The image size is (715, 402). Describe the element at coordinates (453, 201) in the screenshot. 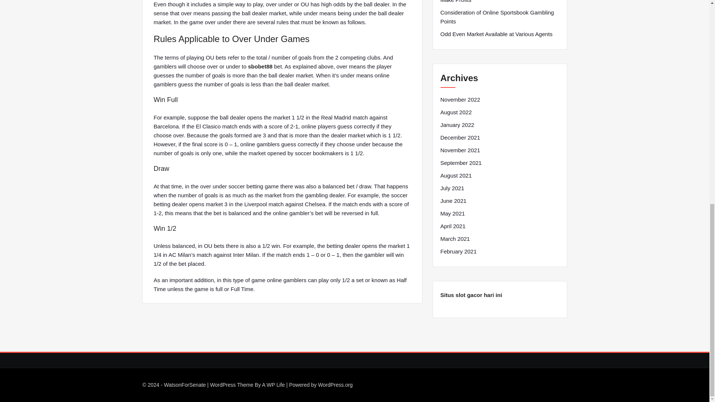

I see `June 2021` at that location.